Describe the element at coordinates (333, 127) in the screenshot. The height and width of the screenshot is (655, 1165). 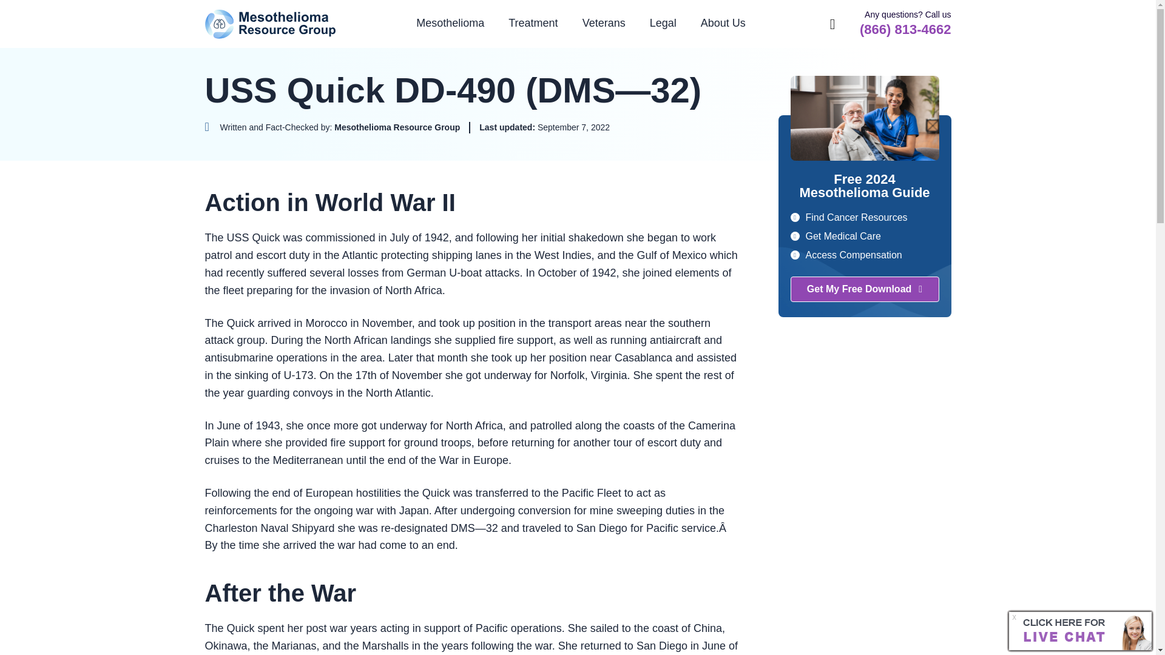
I see `Click to view Mesothelioma Resource Group` at that location.